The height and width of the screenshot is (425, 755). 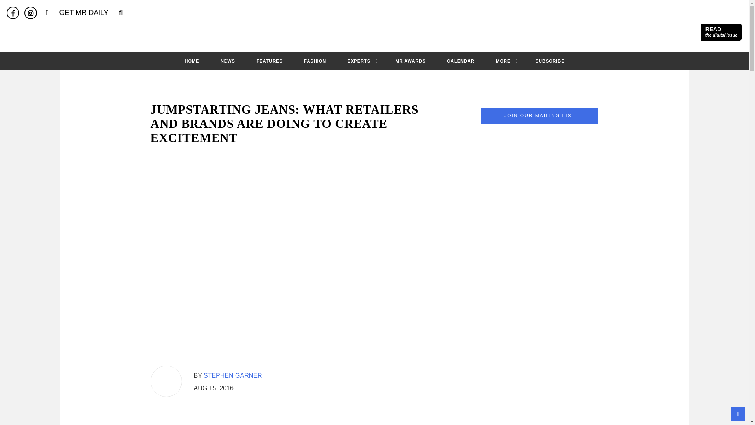 What do you see at coordinates (269, 61) in the screenshot?
I see `FEATURES` at bounding box center [269, 61].